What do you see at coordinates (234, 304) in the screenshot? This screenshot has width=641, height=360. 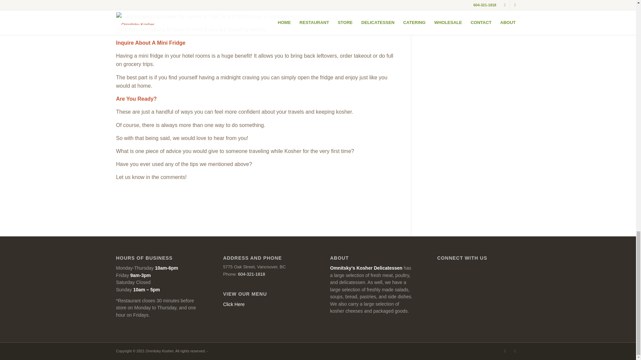 I see `Click Here` at bounding box center [234, 304].